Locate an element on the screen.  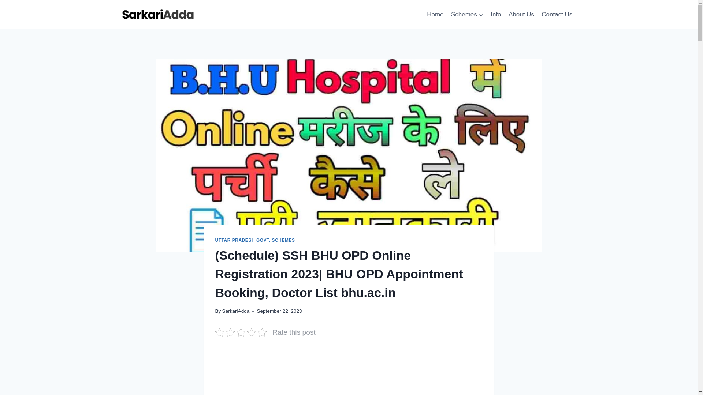
UTTAR PRADESH GOVT. SCHEMES is located at coordinates (255, 240).